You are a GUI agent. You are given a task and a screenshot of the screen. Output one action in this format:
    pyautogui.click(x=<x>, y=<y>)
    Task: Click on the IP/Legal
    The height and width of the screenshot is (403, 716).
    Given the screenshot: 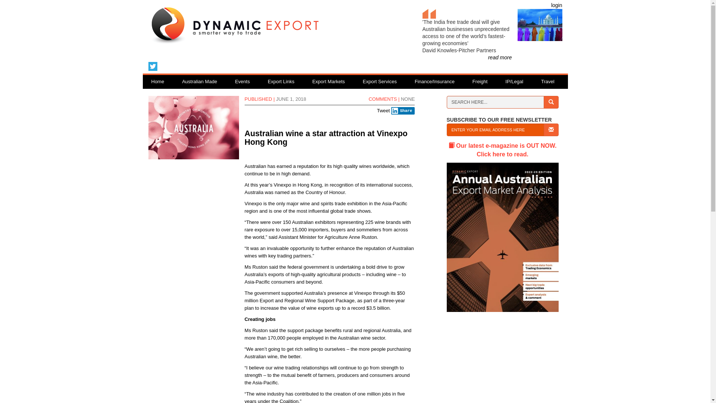 What is the action you would take?
    pyautogui.click(x=514, y=82)
    